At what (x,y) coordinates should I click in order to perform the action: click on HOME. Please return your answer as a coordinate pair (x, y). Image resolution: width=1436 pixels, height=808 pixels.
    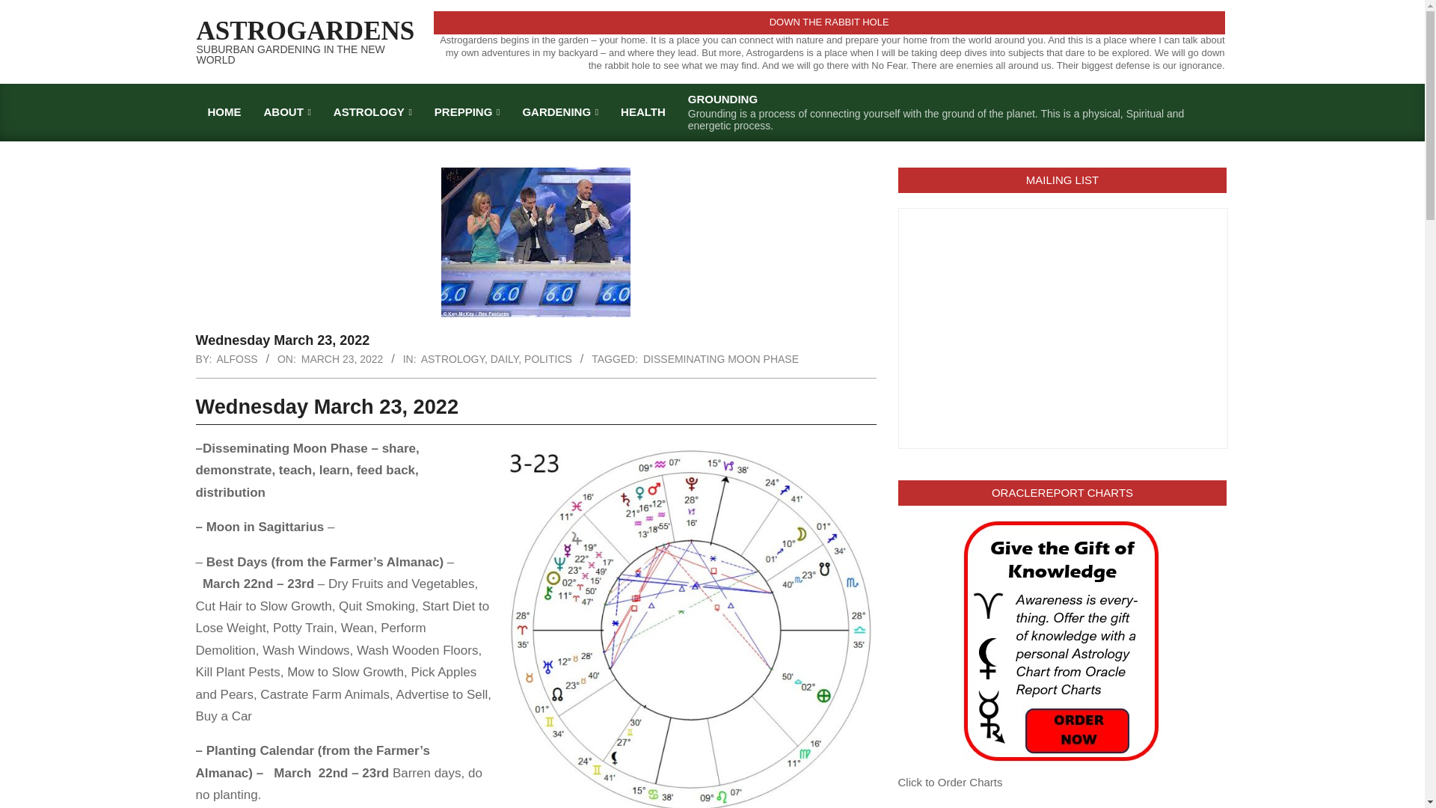
    Looking at the image, I should click on (224, 111).